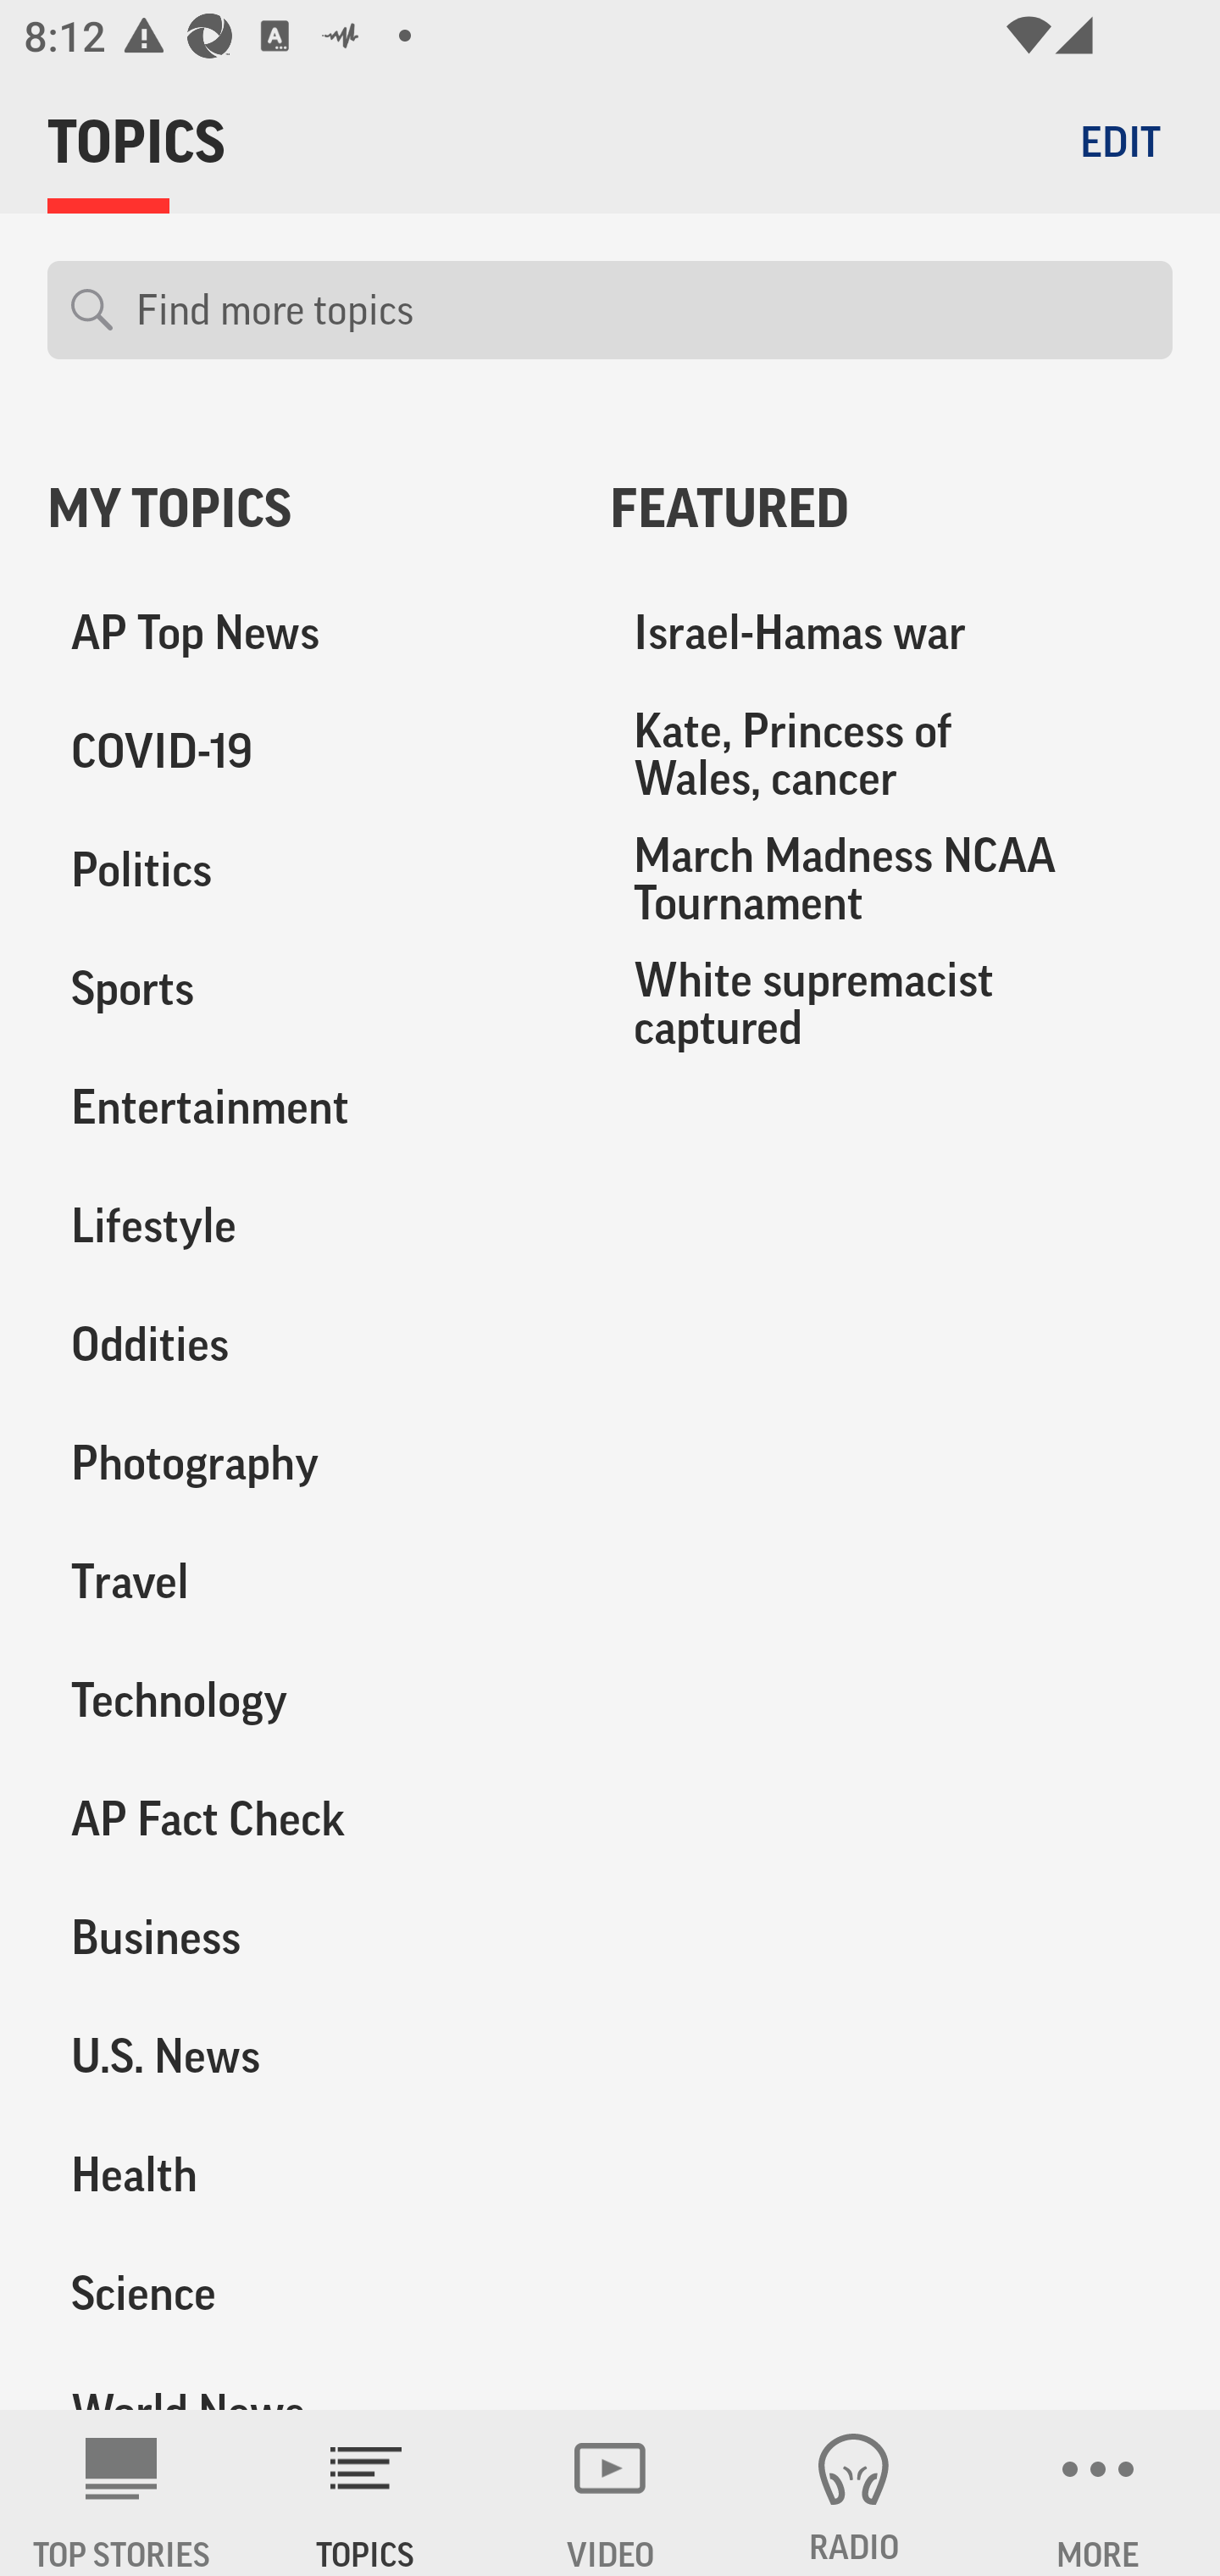 The height and width of the screenshot is (2576, 1220). Describe the element at coordinates (1098, 2493) in the screenshot. I see `MORE` at that location.